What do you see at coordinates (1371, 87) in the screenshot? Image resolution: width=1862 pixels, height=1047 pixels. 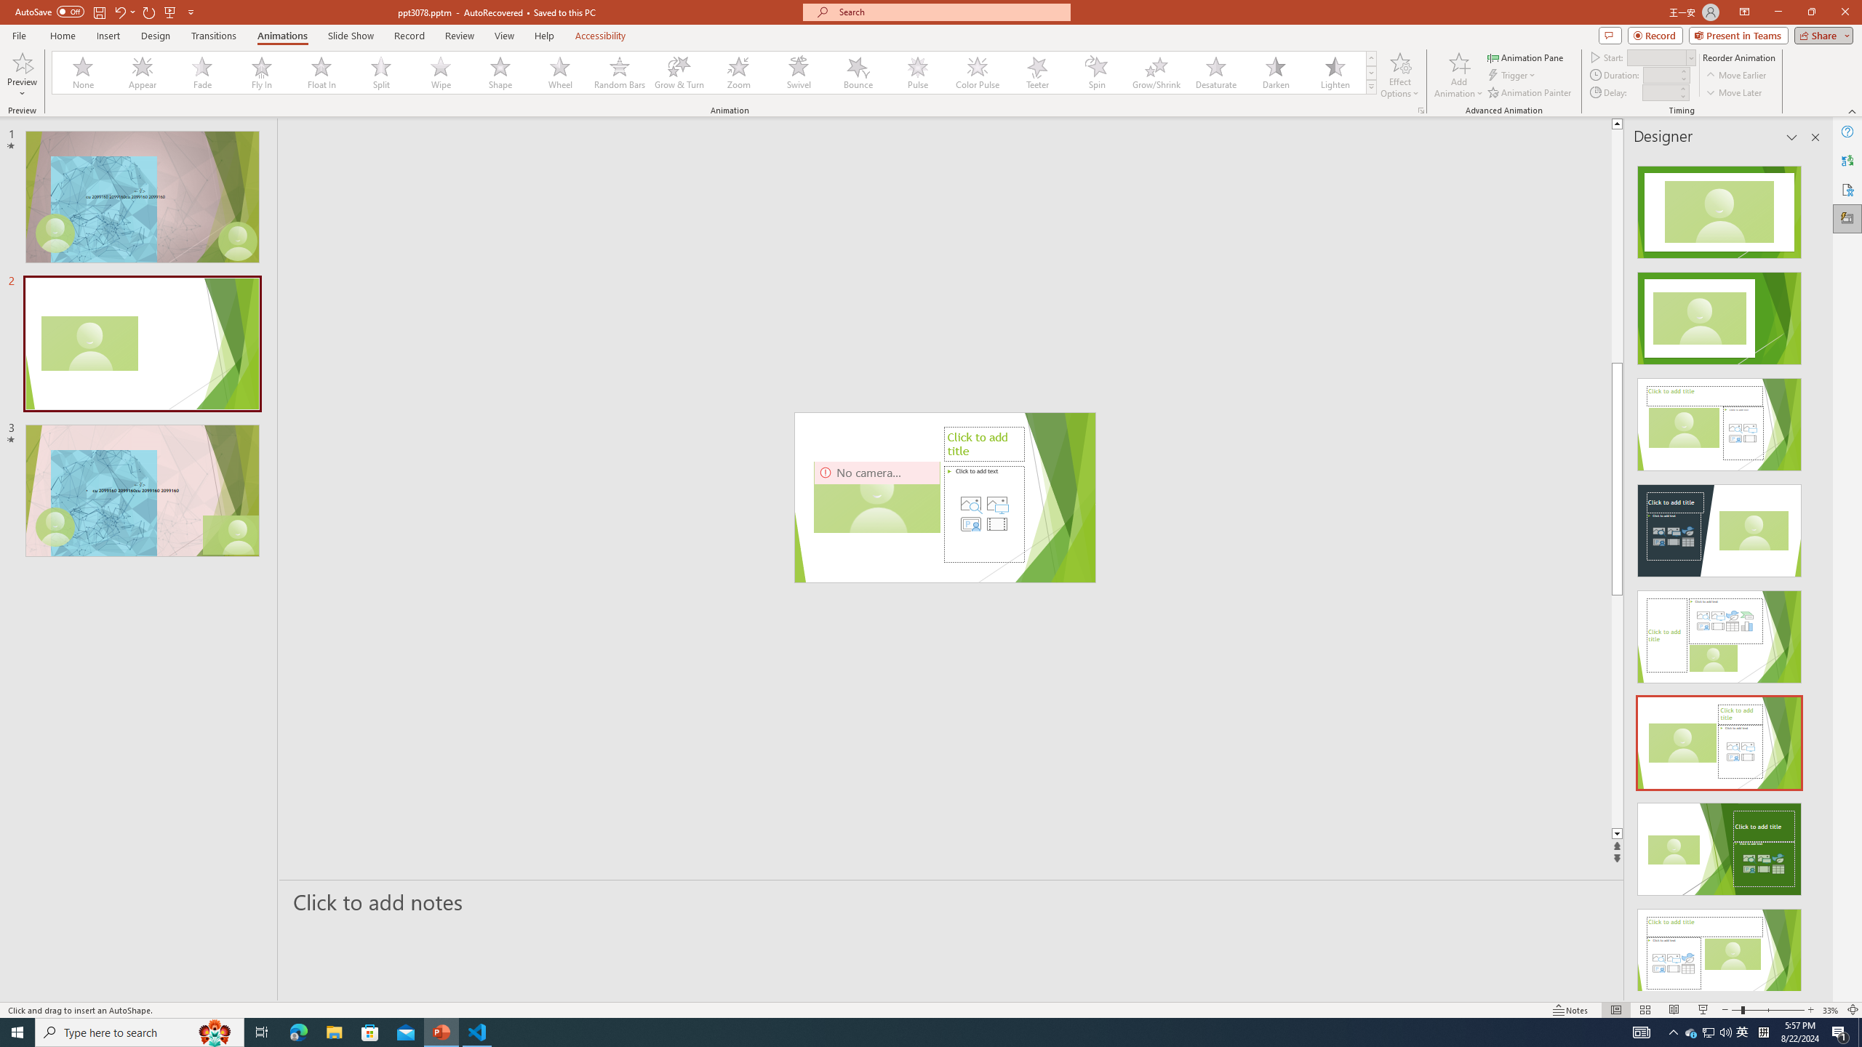 I see `Animation Styles` at bounding box center [1371, 87].